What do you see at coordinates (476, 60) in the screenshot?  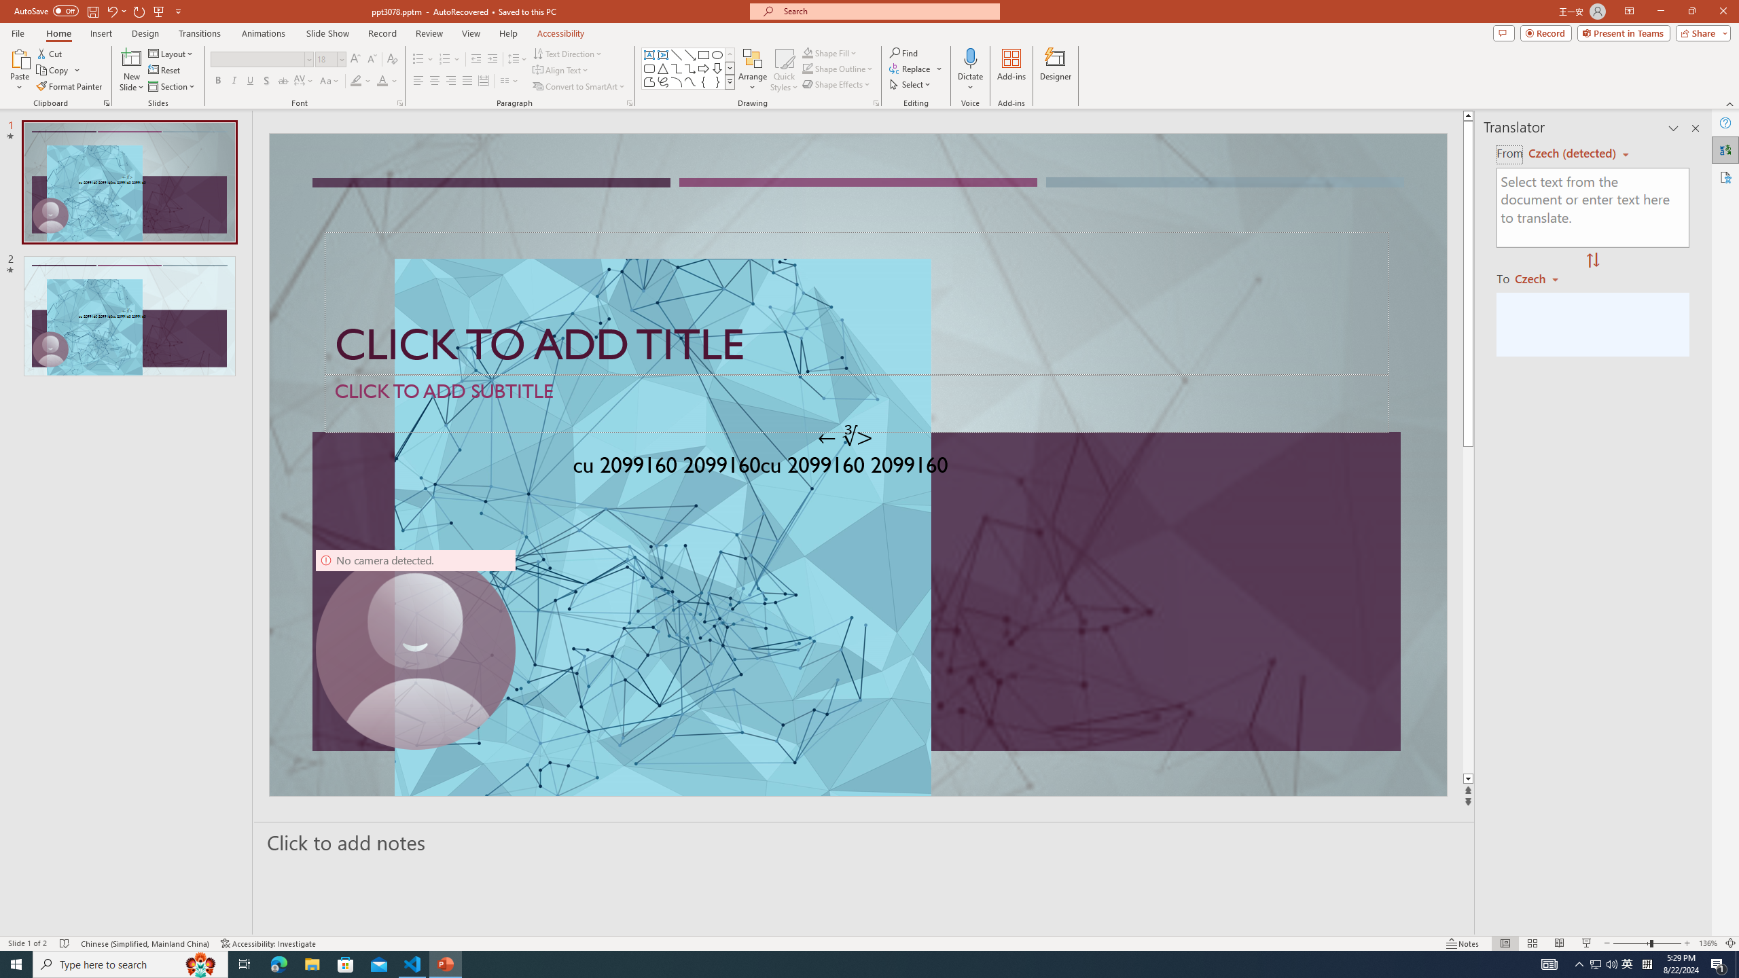 I see `Decrease Indent` at bounding box center [476, 60].